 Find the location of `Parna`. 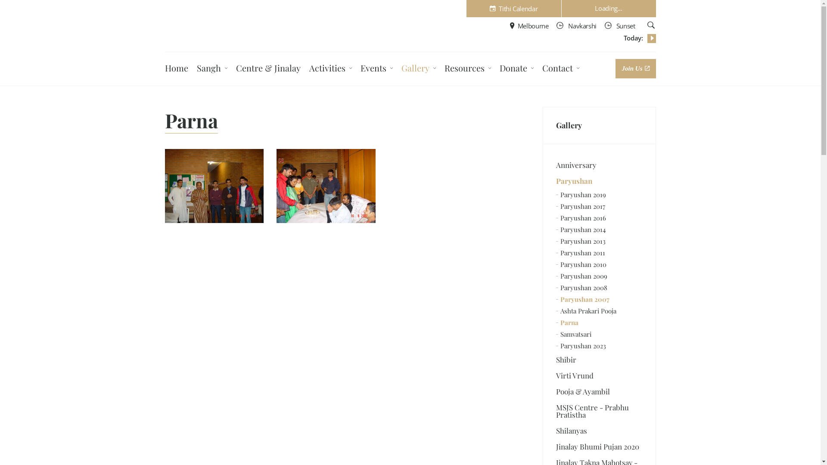

Parna is located at coordinates (600, 323).